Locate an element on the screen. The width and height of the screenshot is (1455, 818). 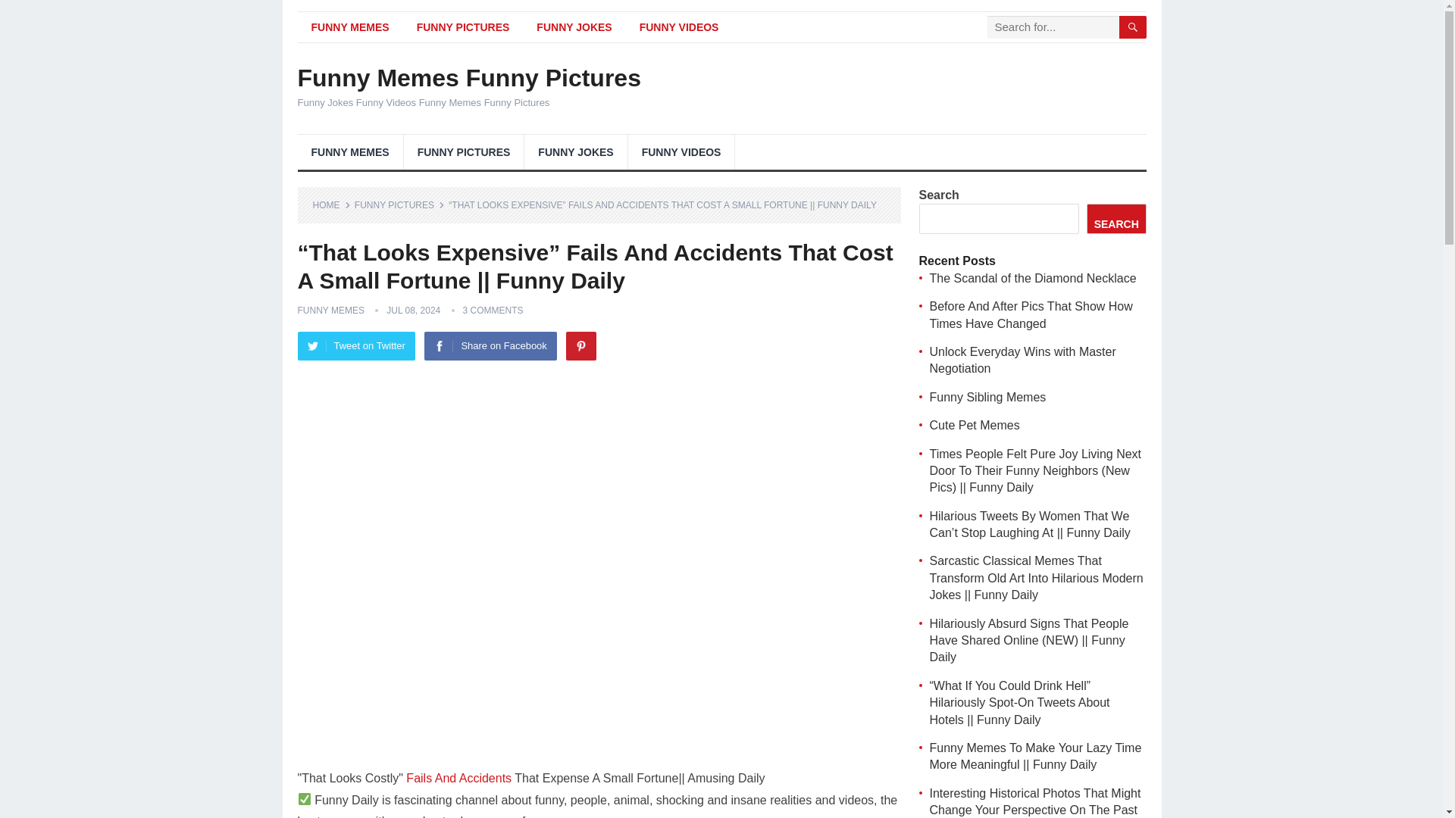
View all posts in Funny Pictures is located at coordinates (400, 204).